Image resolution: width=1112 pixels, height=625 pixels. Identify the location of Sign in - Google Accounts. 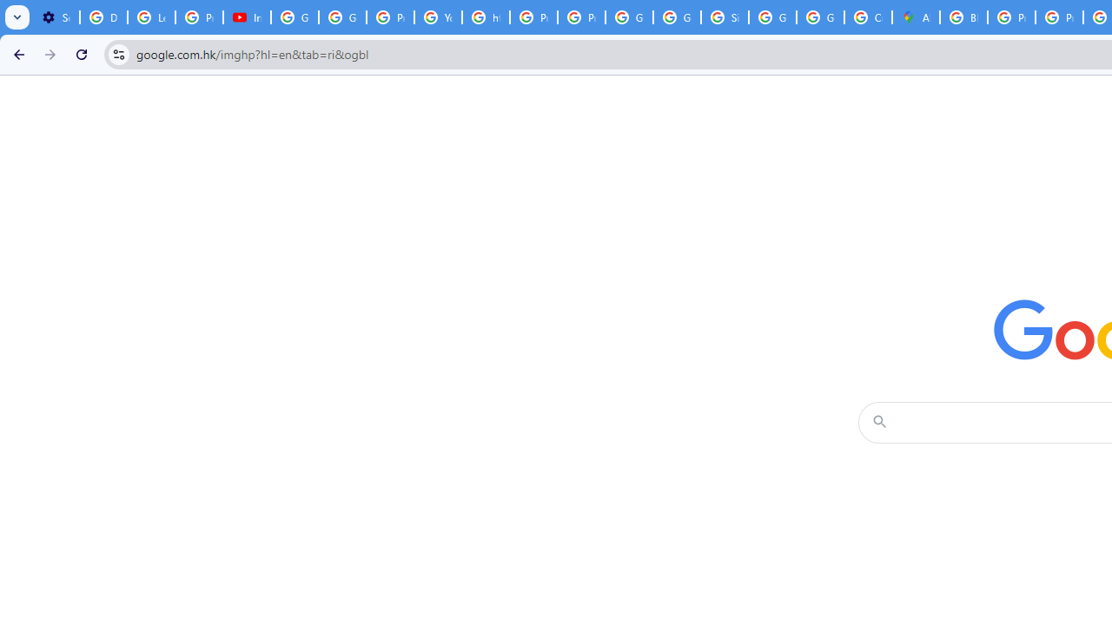
(725, 17).